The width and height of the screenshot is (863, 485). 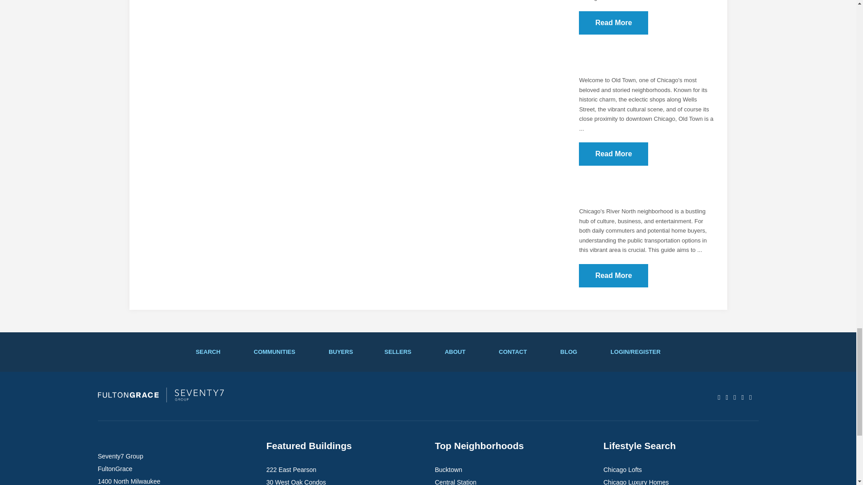 I want to click on View Bucktown, so click(x=449, y=470).